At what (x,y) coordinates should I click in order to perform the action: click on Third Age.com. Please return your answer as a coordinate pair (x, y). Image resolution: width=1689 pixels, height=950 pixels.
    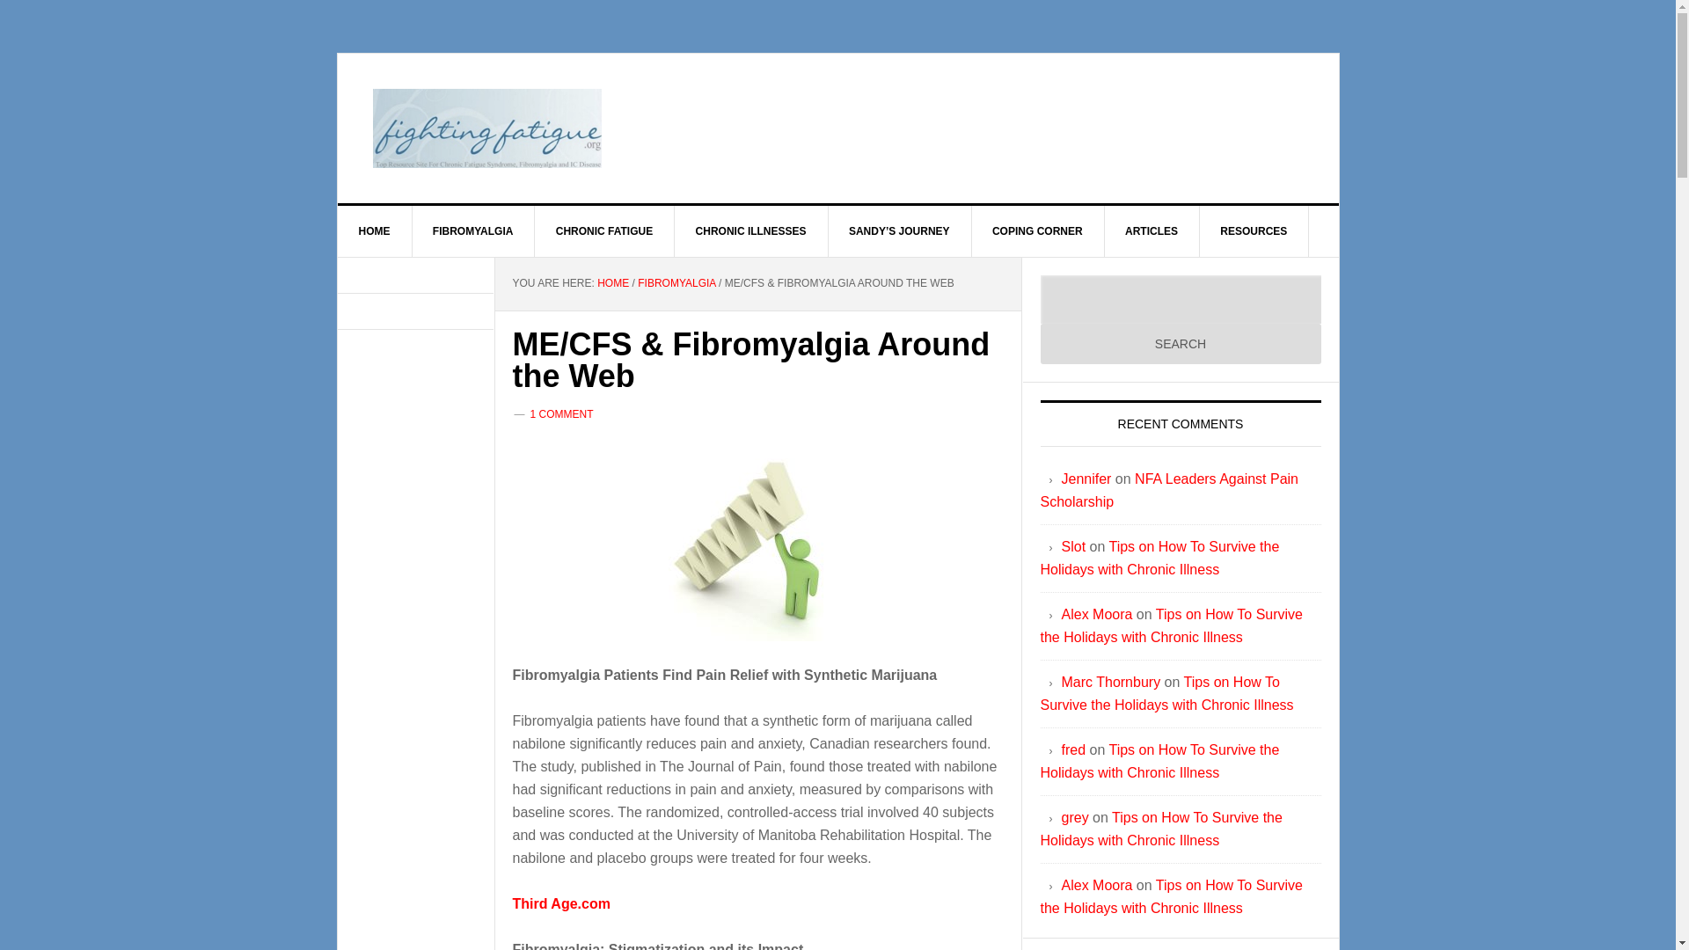
    Looking at the image, I should click on (560, 903).